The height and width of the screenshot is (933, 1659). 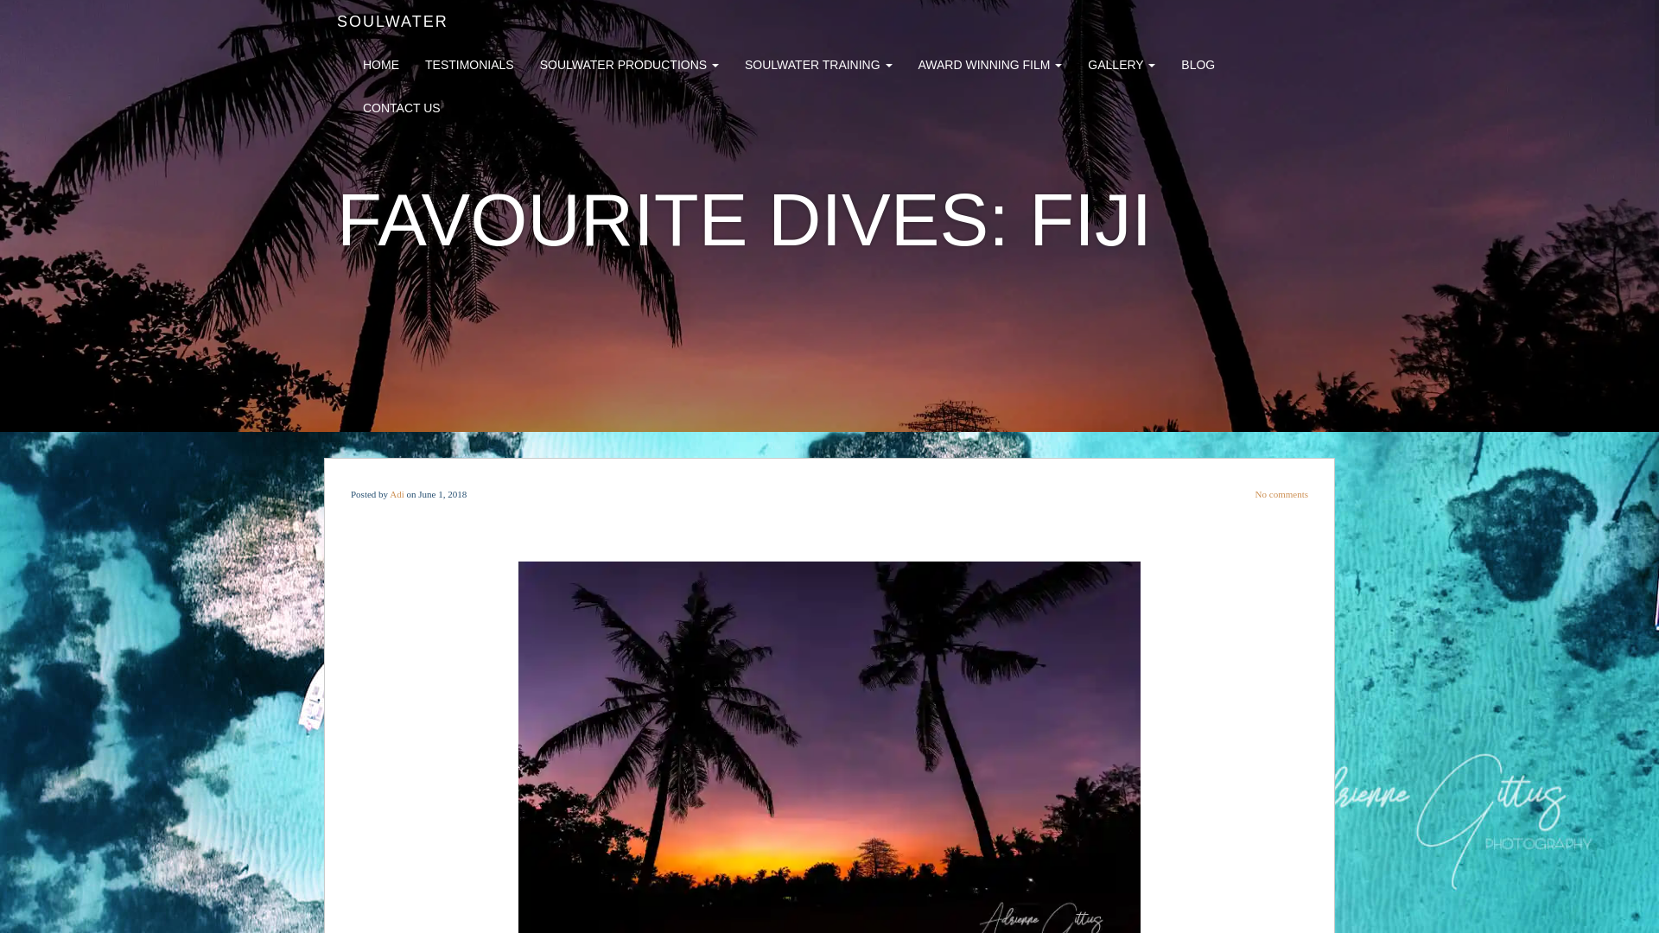 What do you see at coordinates (468, 60) in the screenshot?
I see `TESTIMONIALS` at bounding box center [468, 60].